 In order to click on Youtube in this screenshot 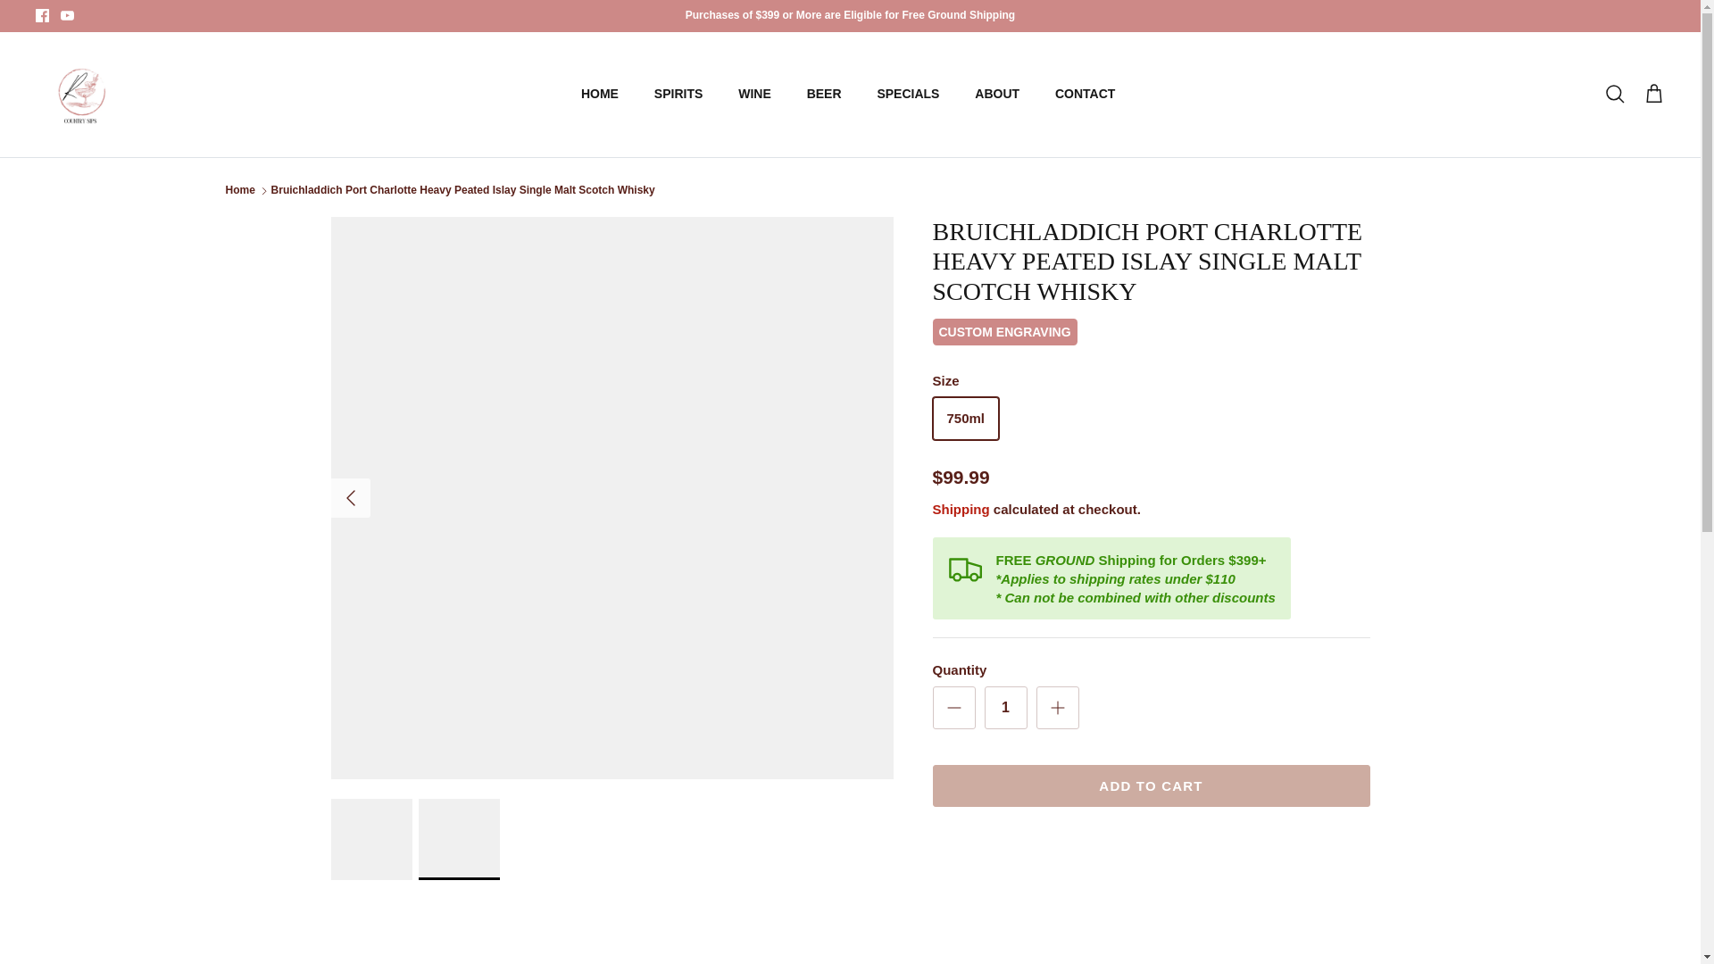, I will do `click(66, 14)`.